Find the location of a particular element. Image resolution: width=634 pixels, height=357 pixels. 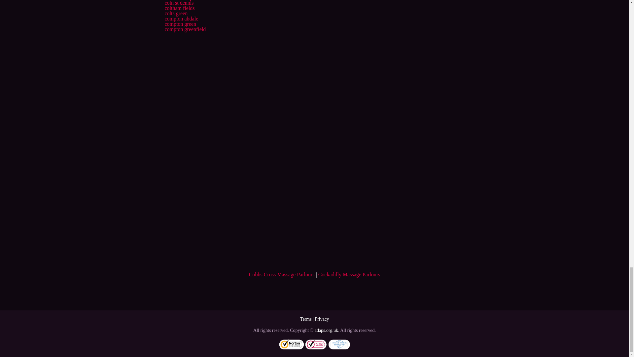

colts green is located at coordinates (176, 13).